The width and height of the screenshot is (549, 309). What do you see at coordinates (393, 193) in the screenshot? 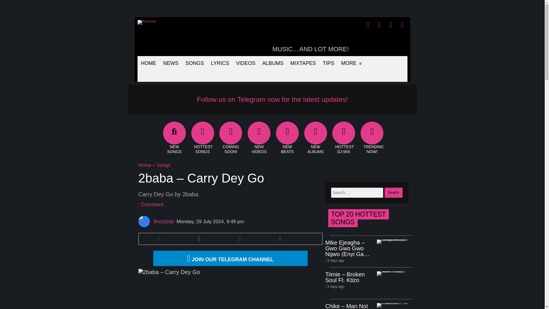
I see `Search` at bounding box center [393, 193].